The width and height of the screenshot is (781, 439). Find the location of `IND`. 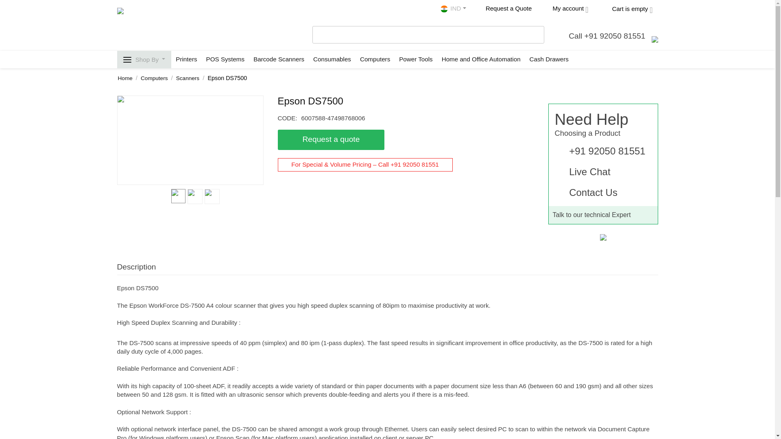

IND is located at coordinates (453, 9).